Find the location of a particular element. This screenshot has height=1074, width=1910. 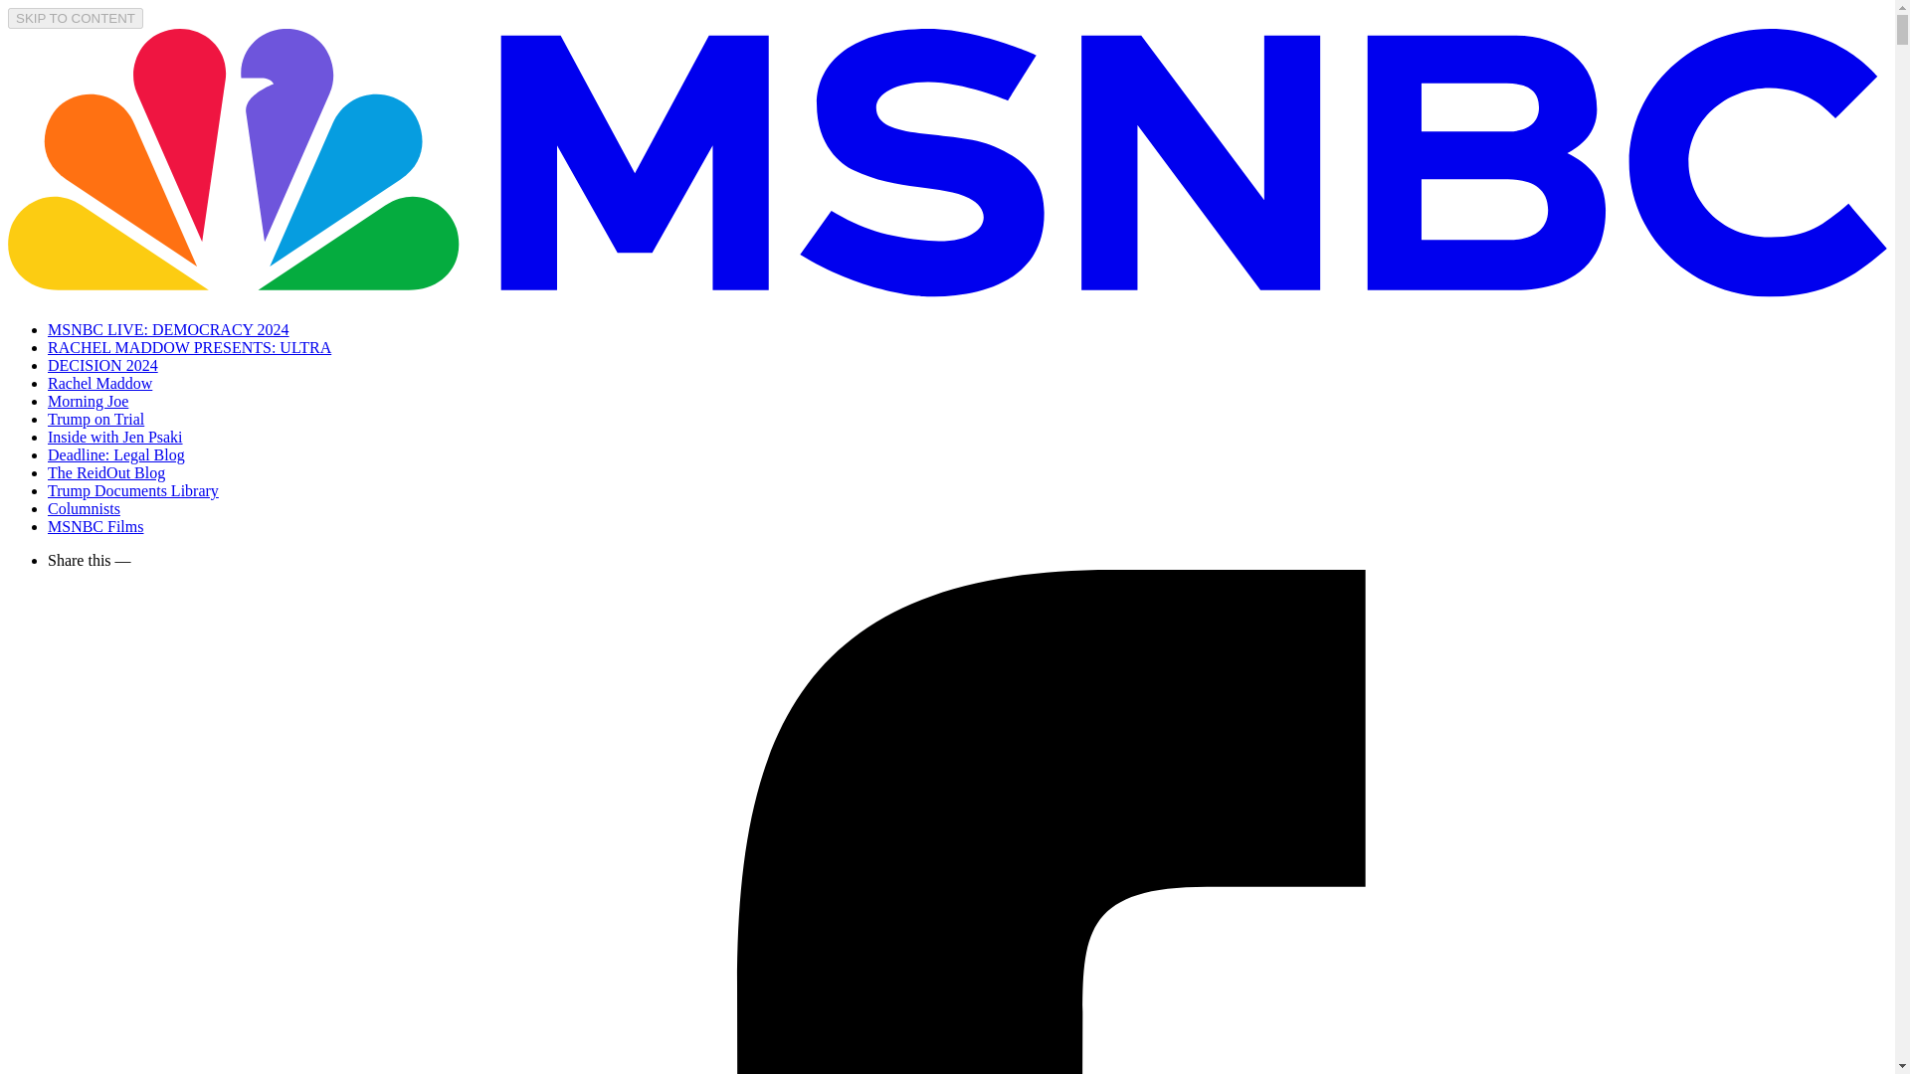

Deadline: Legal Blog is located at coordinates (116, 454).